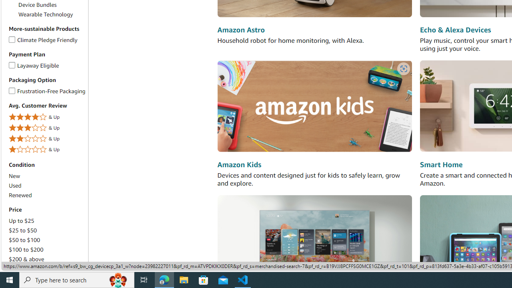  Describe the element at coordinates (34, 65) in the screenshot. I see `Layaway Eligible Layaway Eligible` at that location.